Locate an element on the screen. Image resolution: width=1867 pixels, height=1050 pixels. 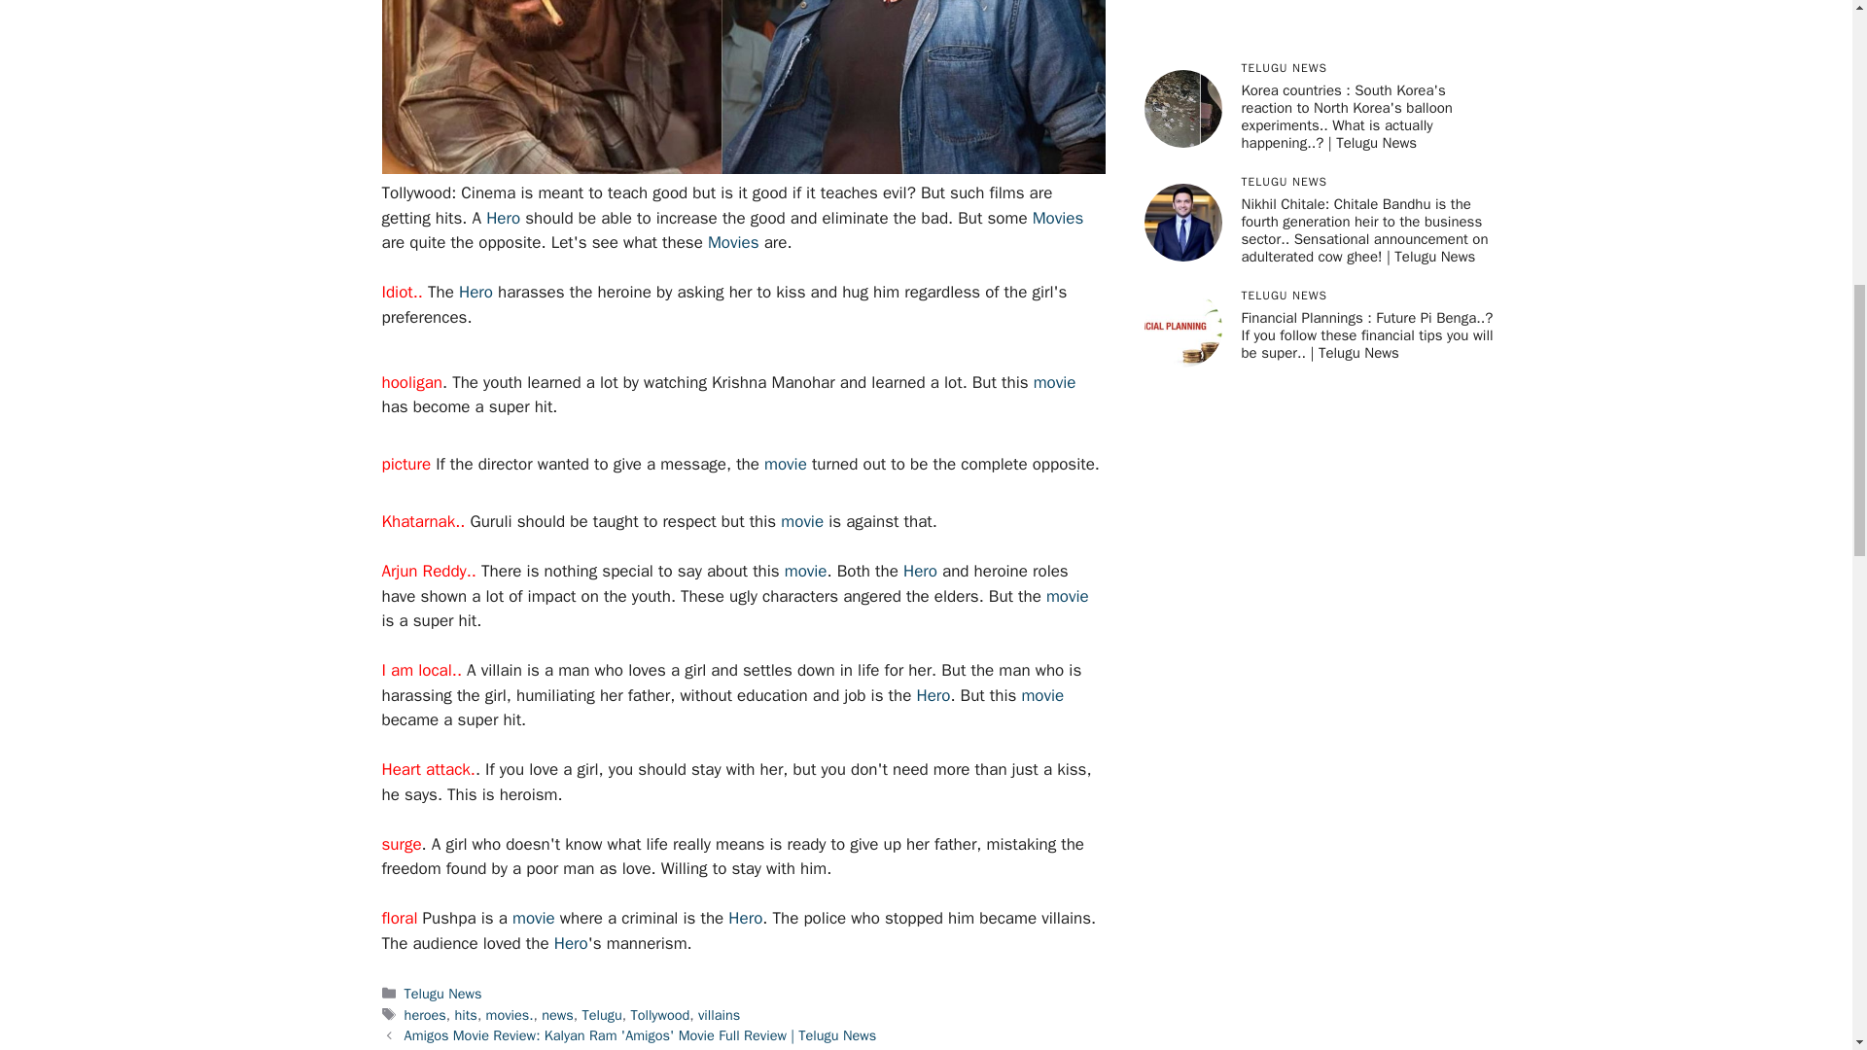
movie is located at coordinates (801, 521).